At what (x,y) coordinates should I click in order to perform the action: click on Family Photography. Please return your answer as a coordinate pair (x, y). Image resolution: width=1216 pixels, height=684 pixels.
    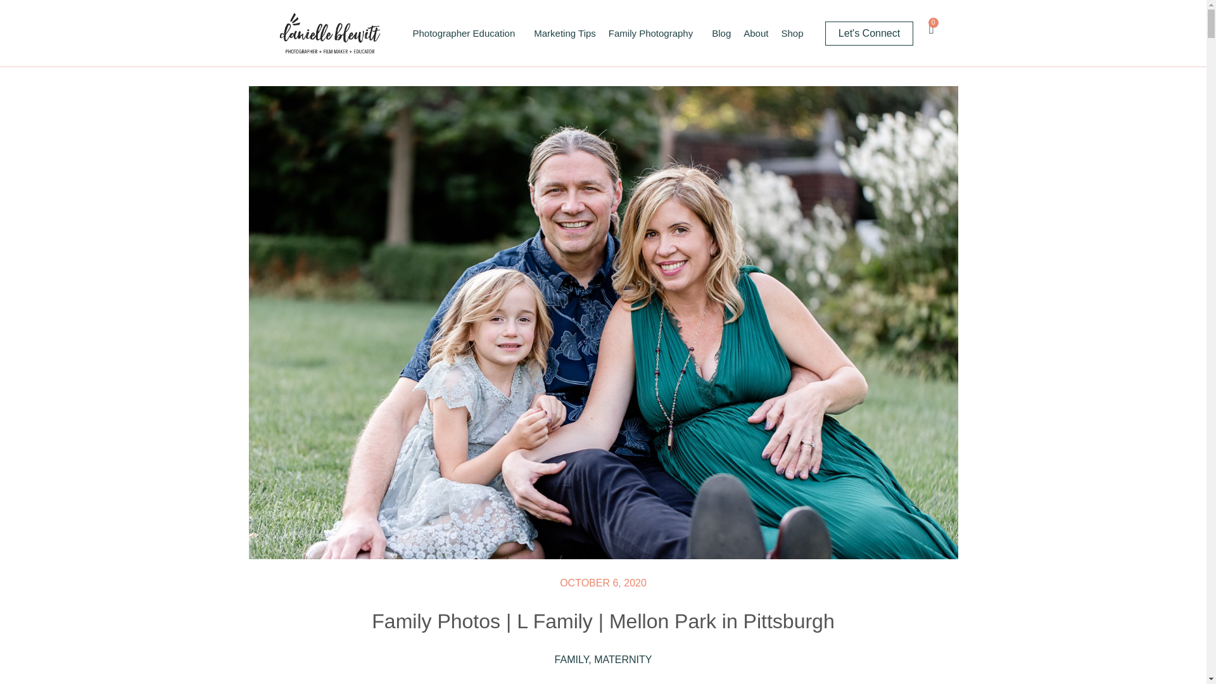
    Looking at the image, I should click on (654, 33).